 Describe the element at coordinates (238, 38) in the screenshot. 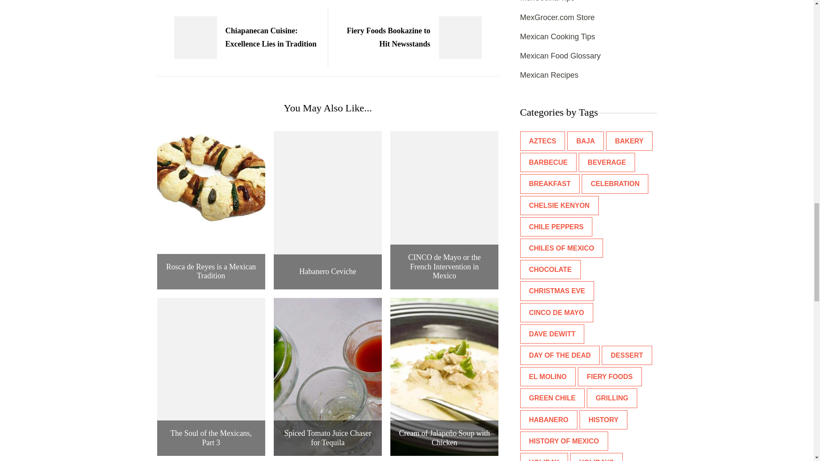

I see `Chiapanecan Cuisine: Excellence Lies in Tradition` at that location.